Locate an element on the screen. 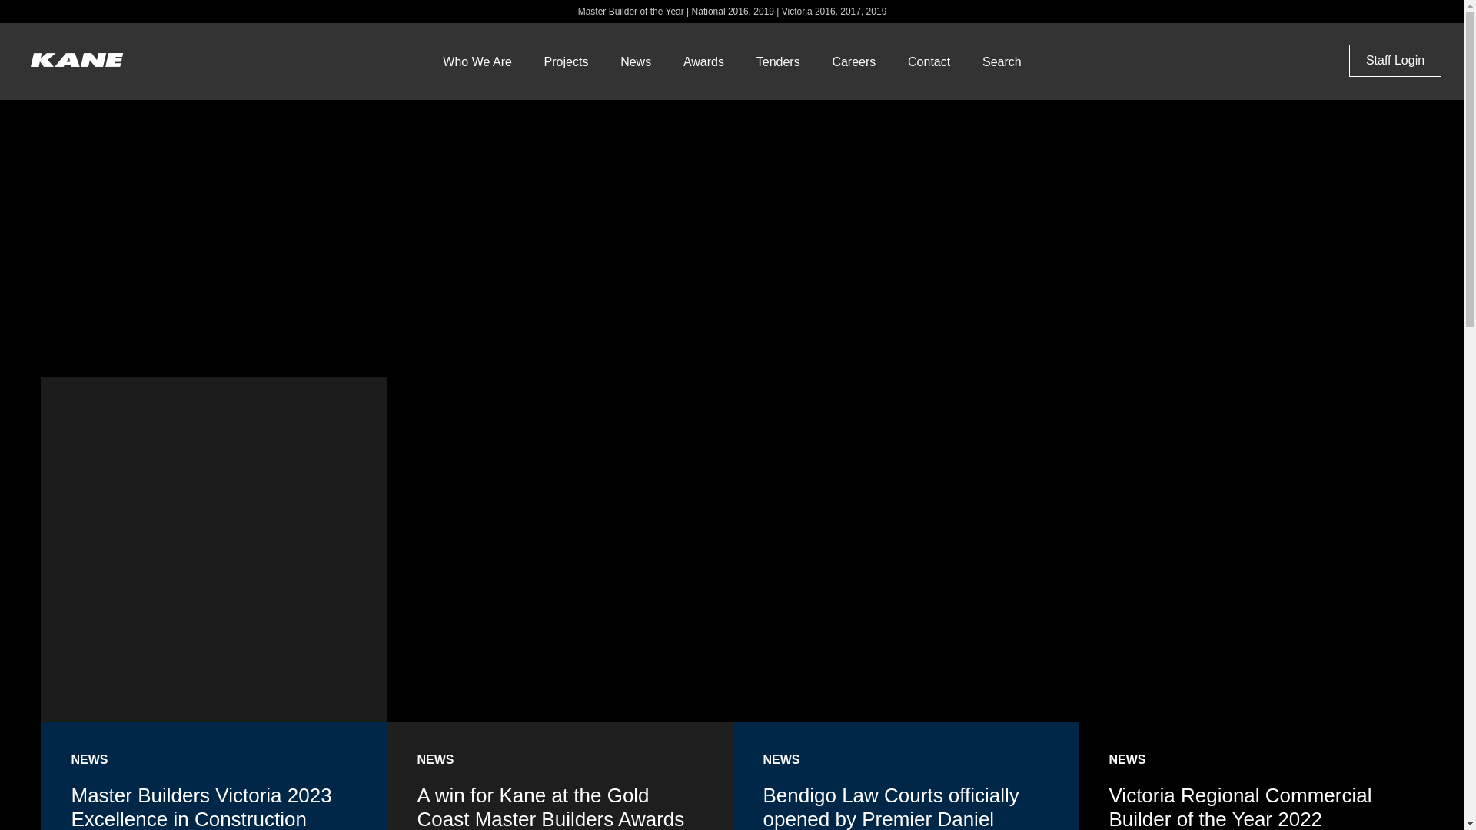  Search is located at coordinates (1002, 61).